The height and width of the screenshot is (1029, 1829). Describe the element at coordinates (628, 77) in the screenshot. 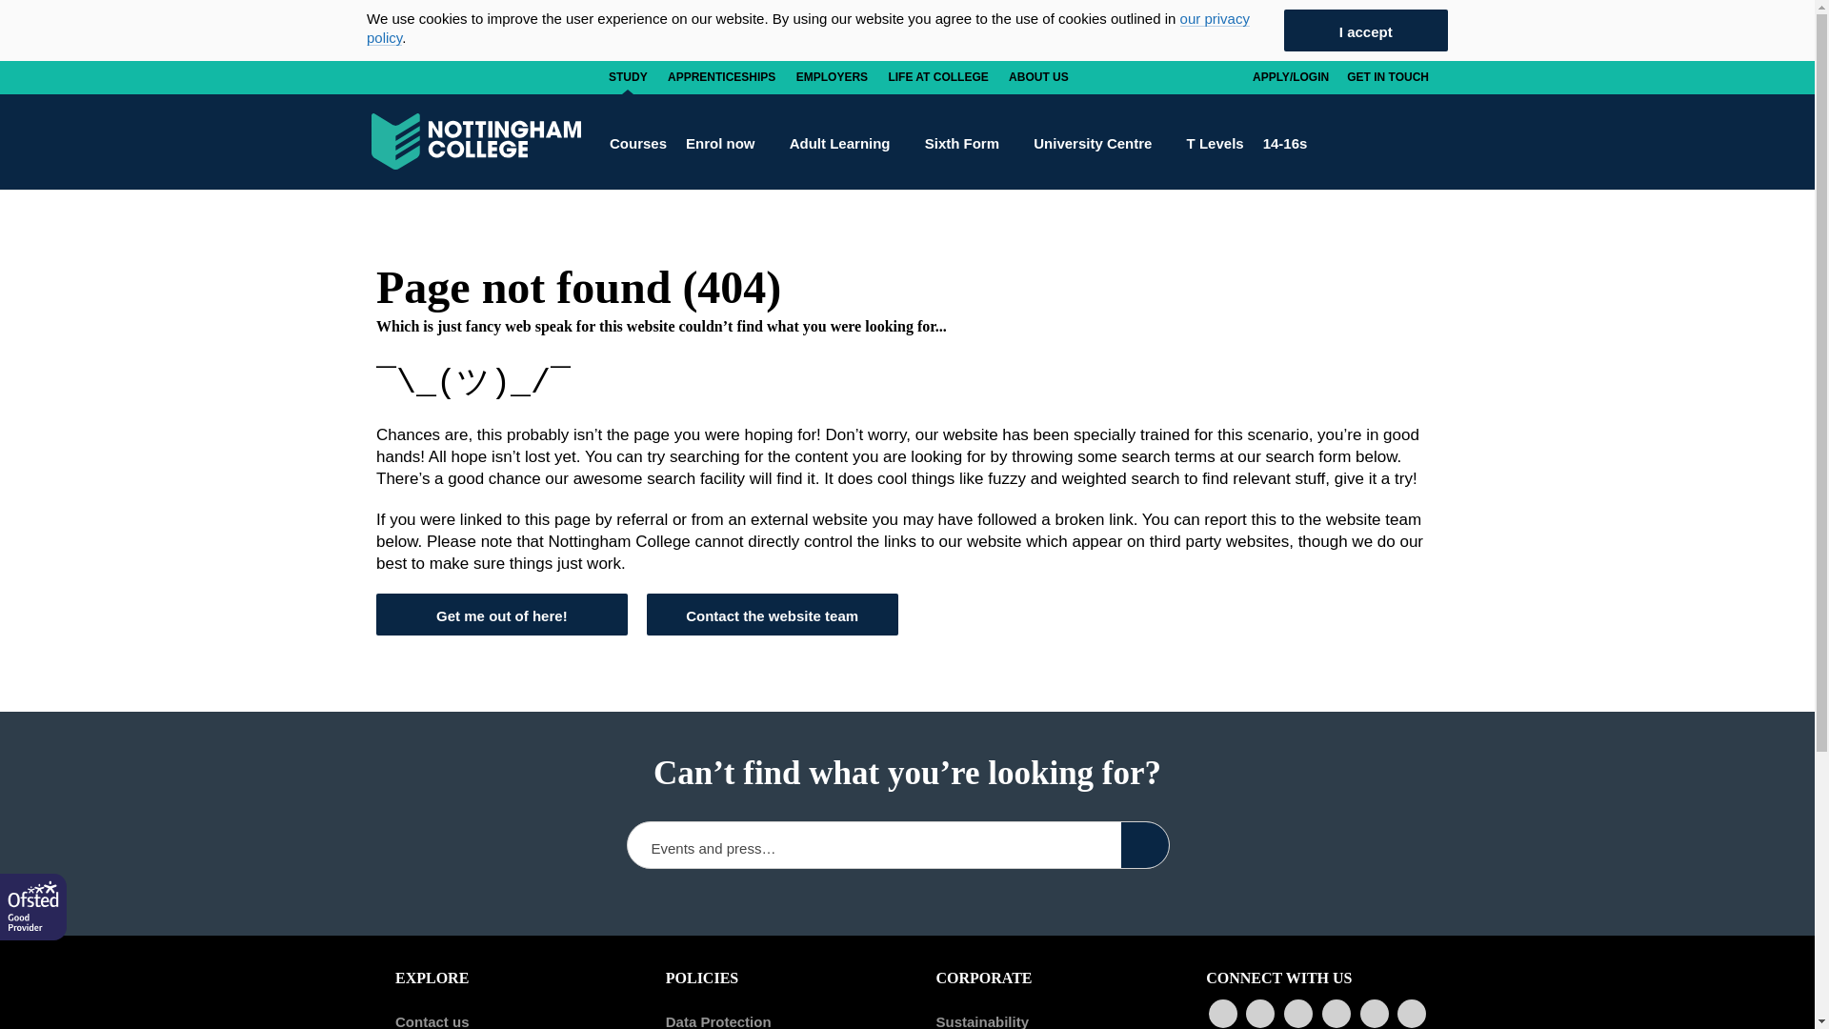

I see `STUDY` at that location.